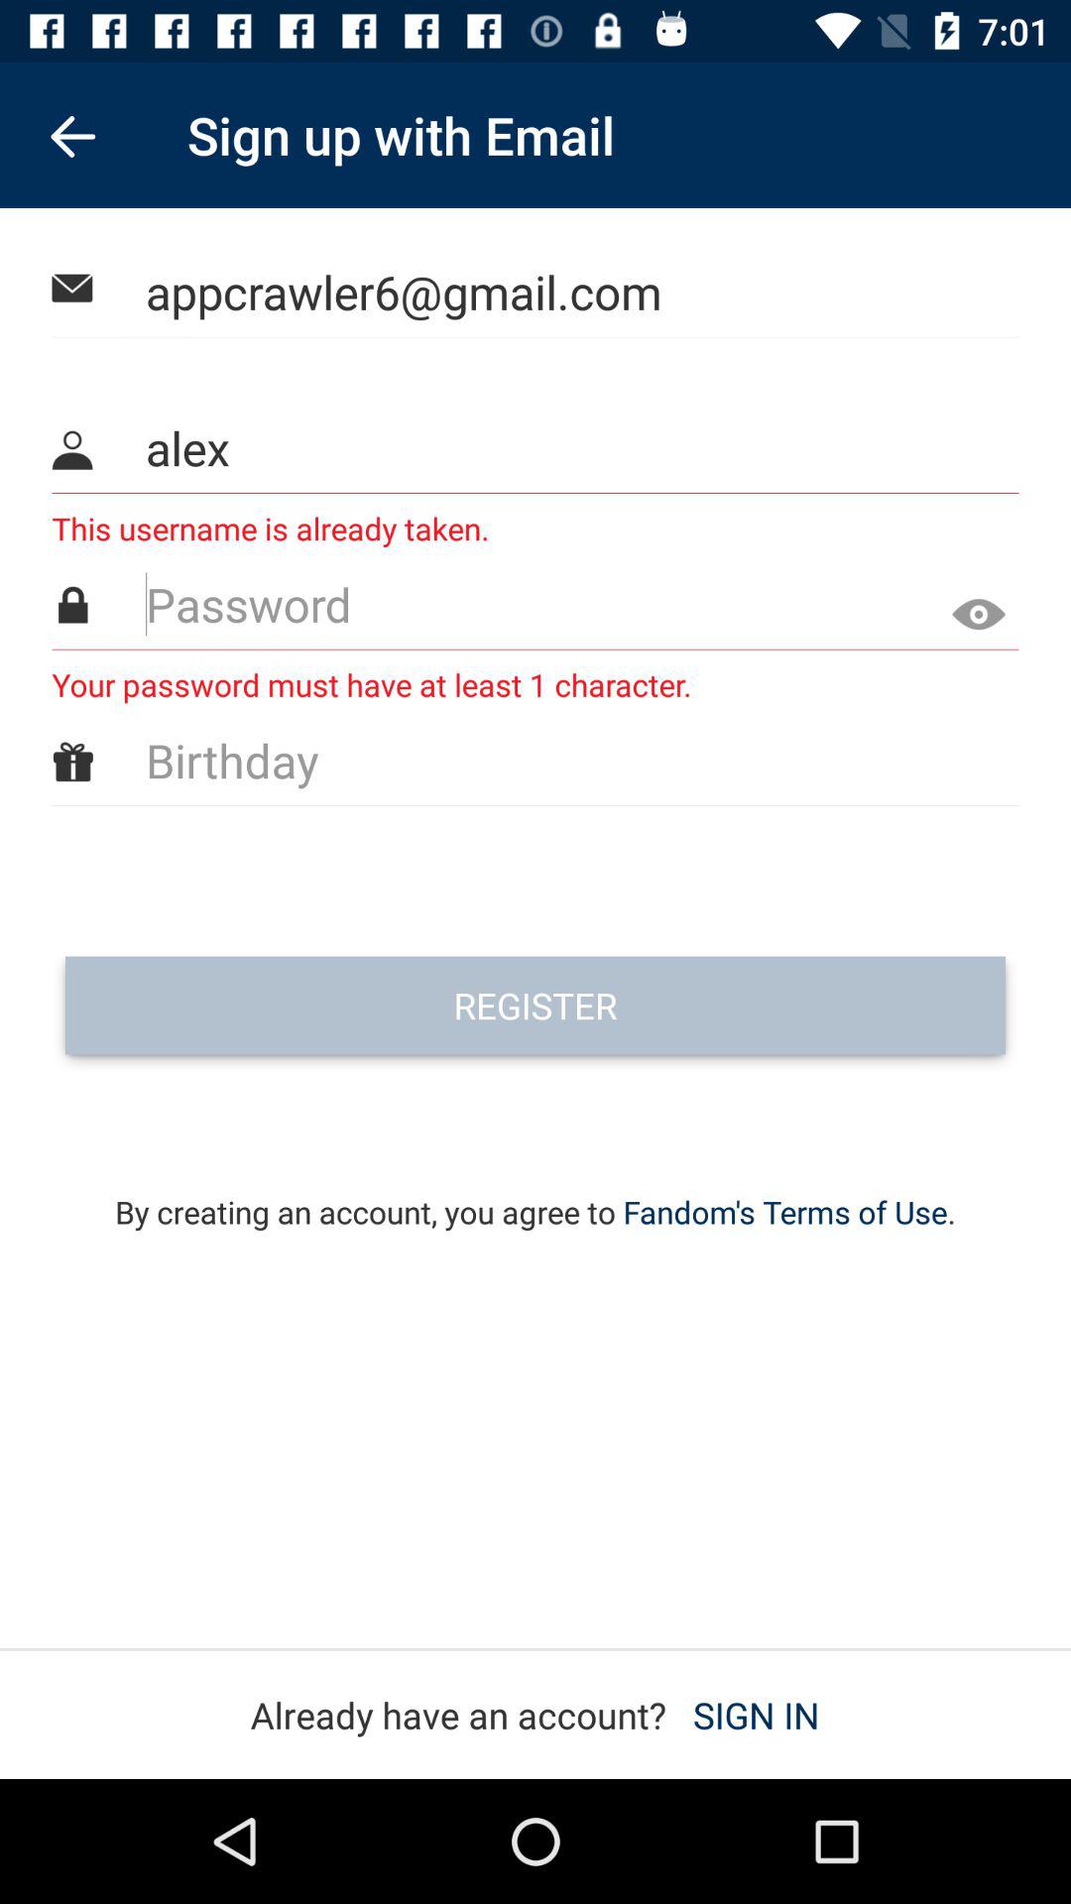 The height and width of the screenshot is (1904, 1071). Describe the element at coordinates (535, 1186) in the screenshot. I see `jump to the by creating an item` at that location.